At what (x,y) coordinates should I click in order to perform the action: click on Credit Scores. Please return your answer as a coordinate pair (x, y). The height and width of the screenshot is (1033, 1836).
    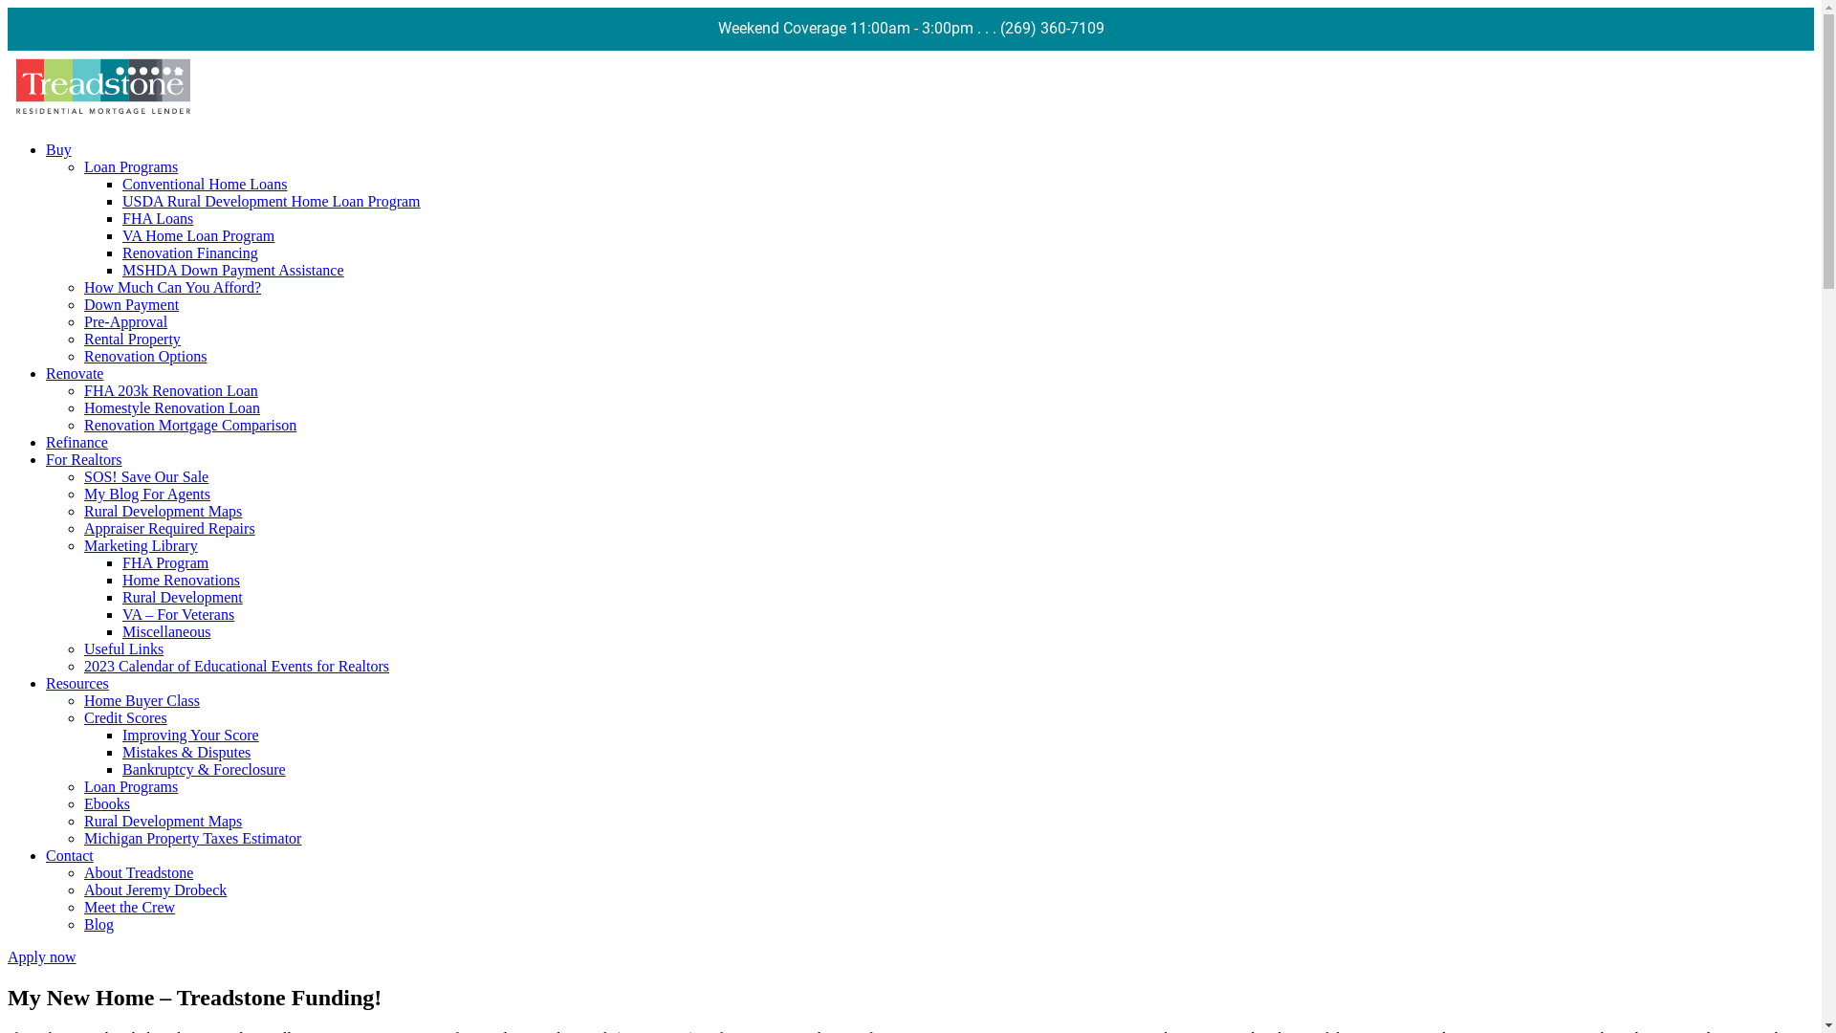
    Looking at the image, I should click on (126, 717).